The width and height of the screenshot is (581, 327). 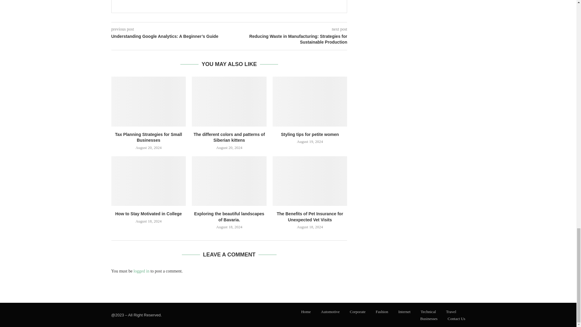 I want to click on How to Stay Motivated in College, so click(x=149, y=181).